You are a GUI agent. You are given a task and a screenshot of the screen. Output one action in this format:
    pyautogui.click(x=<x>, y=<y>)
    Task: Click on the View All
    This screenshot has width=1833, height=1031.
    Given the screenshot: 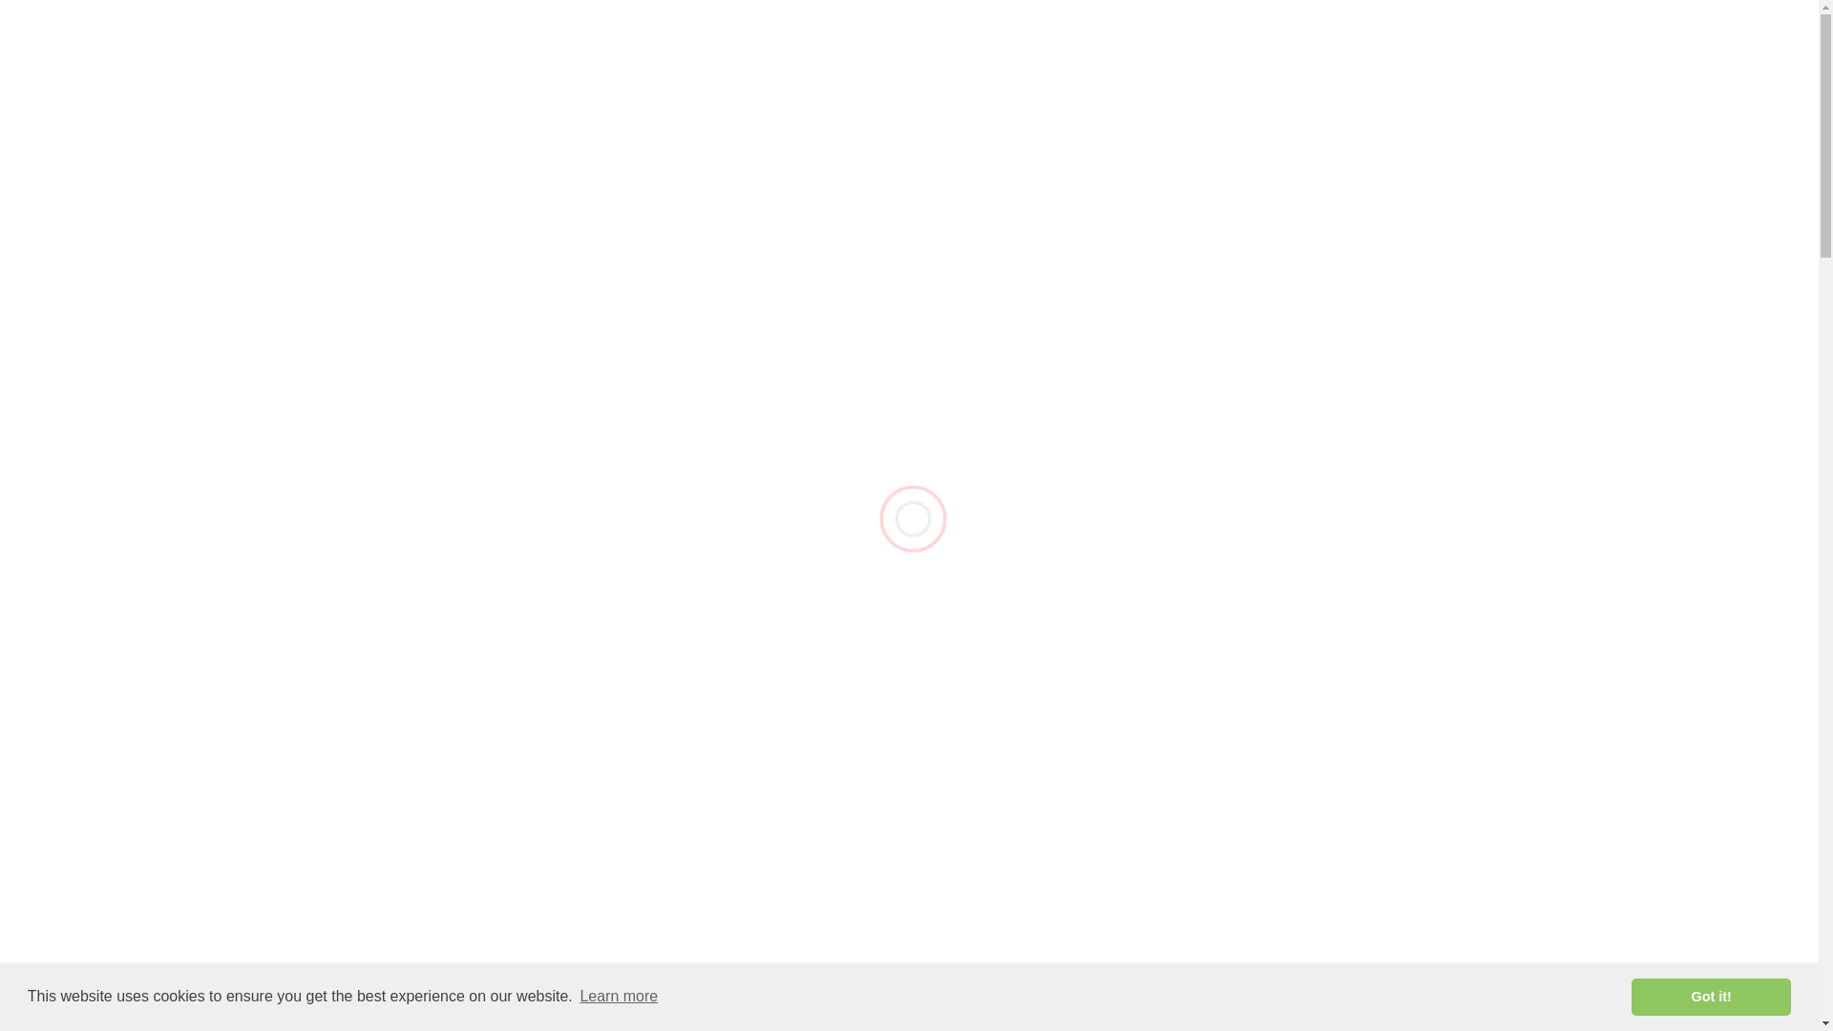 What is the action you would take?
    pyautogui.click(x=1424, y=605)
    